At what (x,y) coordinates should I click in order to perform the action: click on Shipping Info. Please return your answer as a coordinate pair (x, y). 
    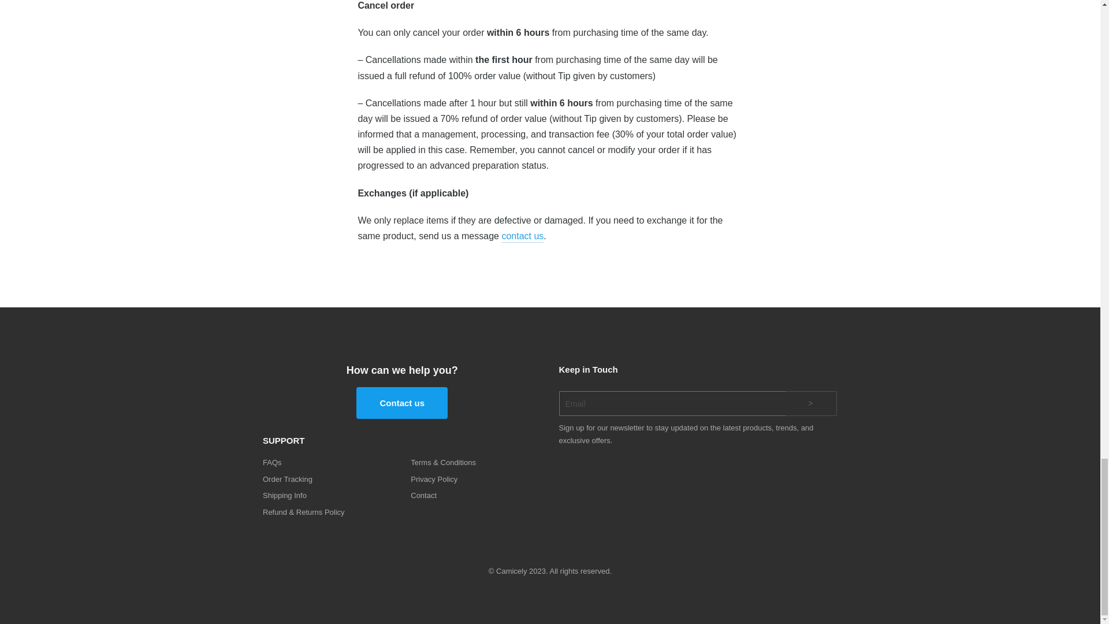
    Looking at the image, I should click on (328, 496).